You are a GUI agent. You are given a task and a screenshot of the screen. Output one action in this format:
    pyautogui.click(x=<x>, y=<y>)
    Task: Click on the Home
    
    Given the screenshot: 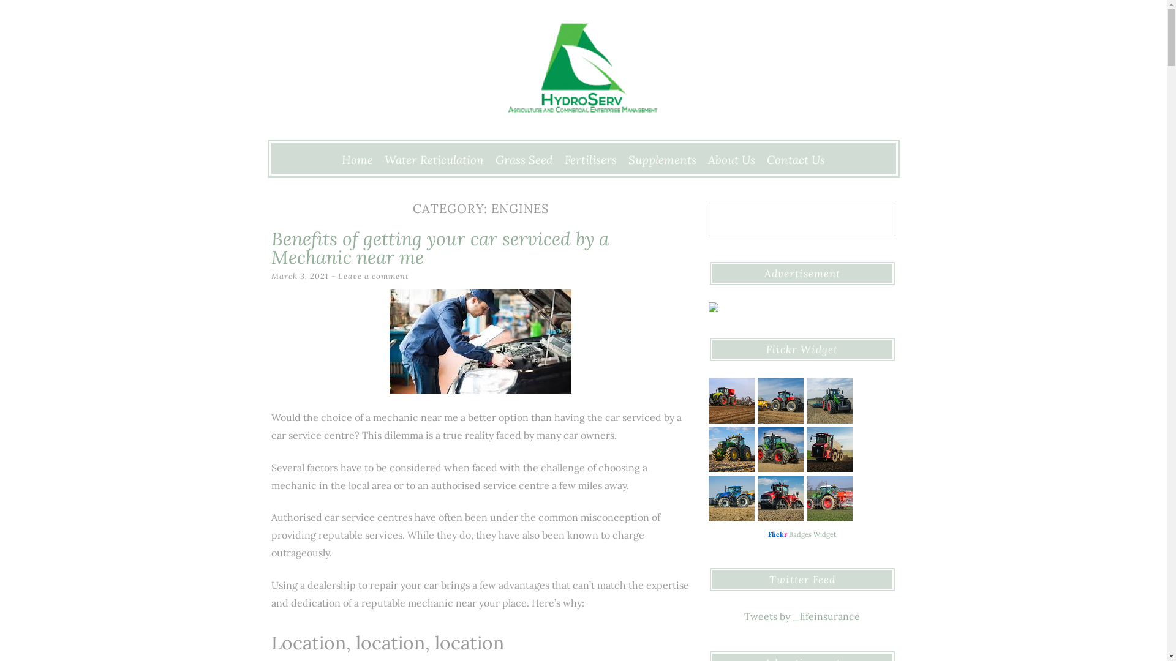 What is the action you would take?
    pyautogui.click(x=358, y=160)
    